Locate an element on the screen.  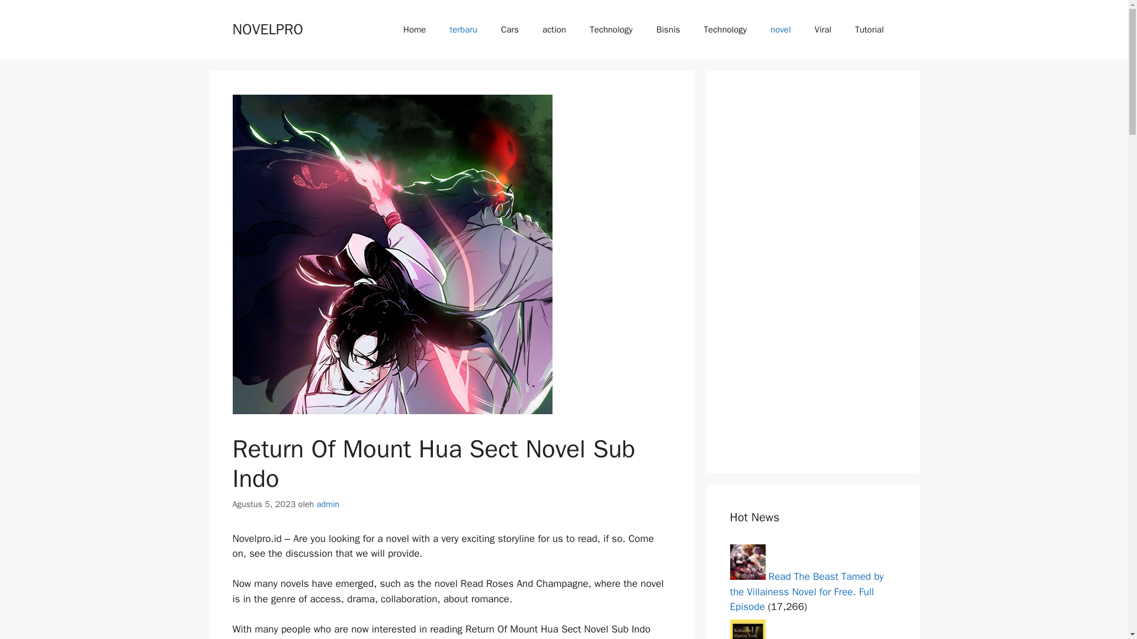
action is located at coordinates (554, 30).